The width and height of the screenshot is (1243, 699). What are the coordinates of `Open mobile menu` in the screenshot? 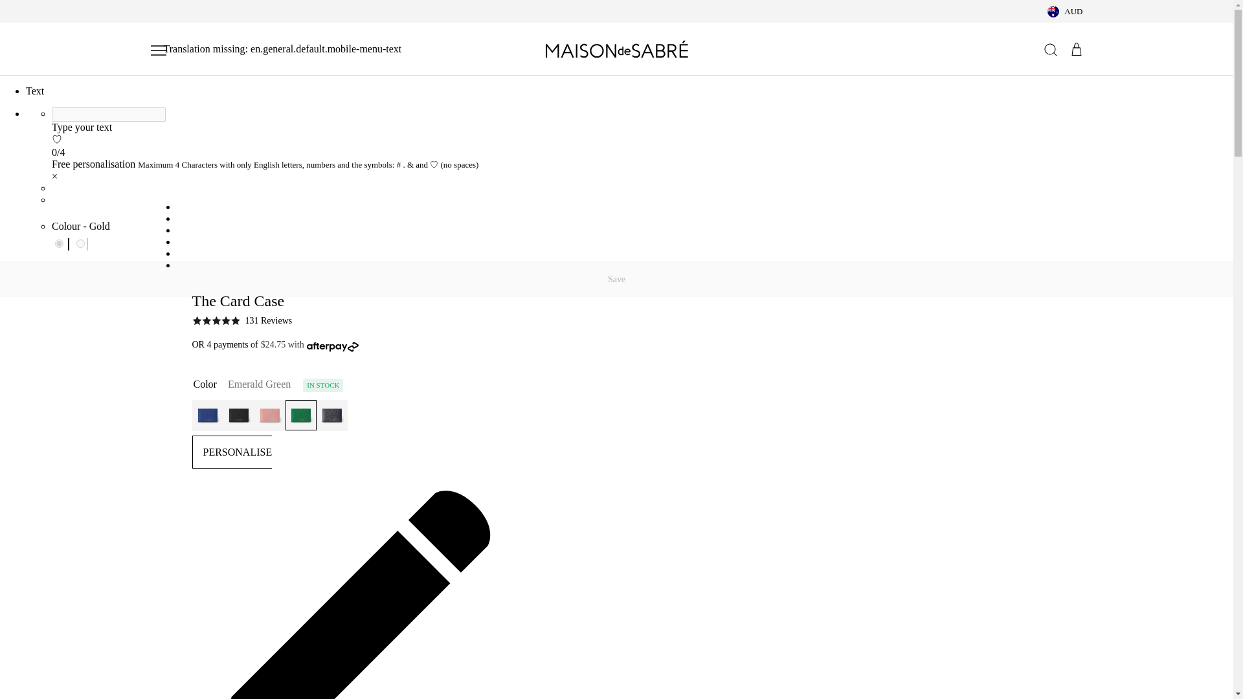 It's located at (276, 49).